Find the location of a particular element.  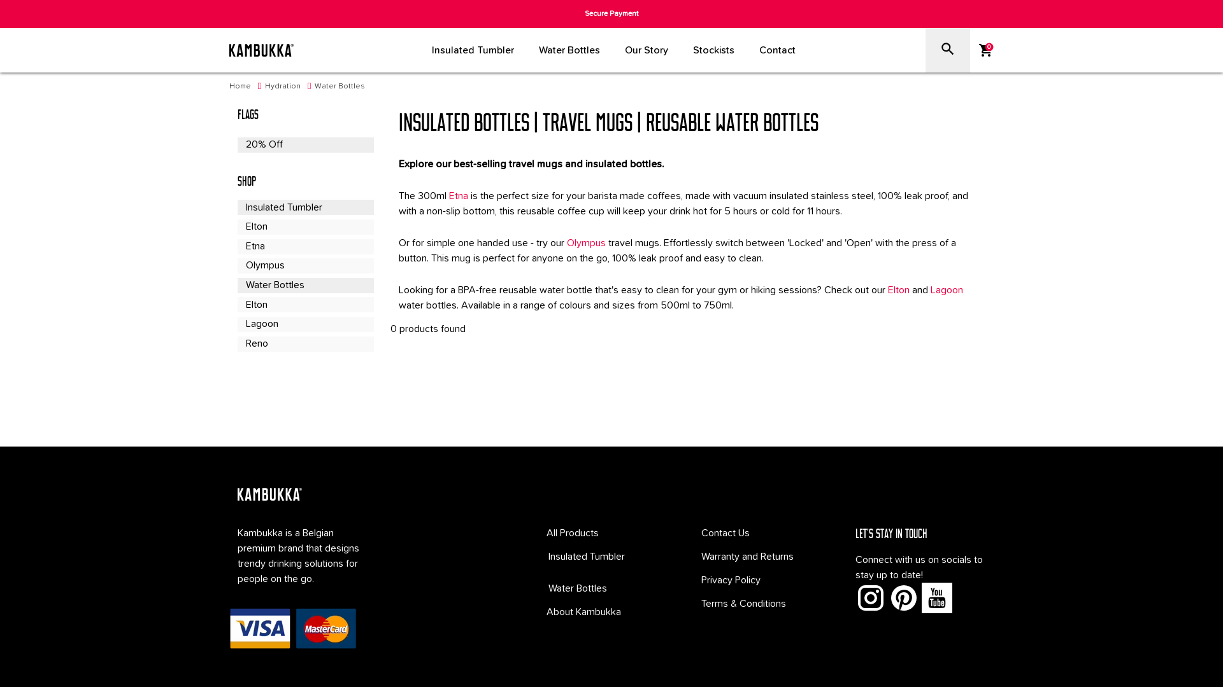

Pintrest is located at coordinates (904, 598).